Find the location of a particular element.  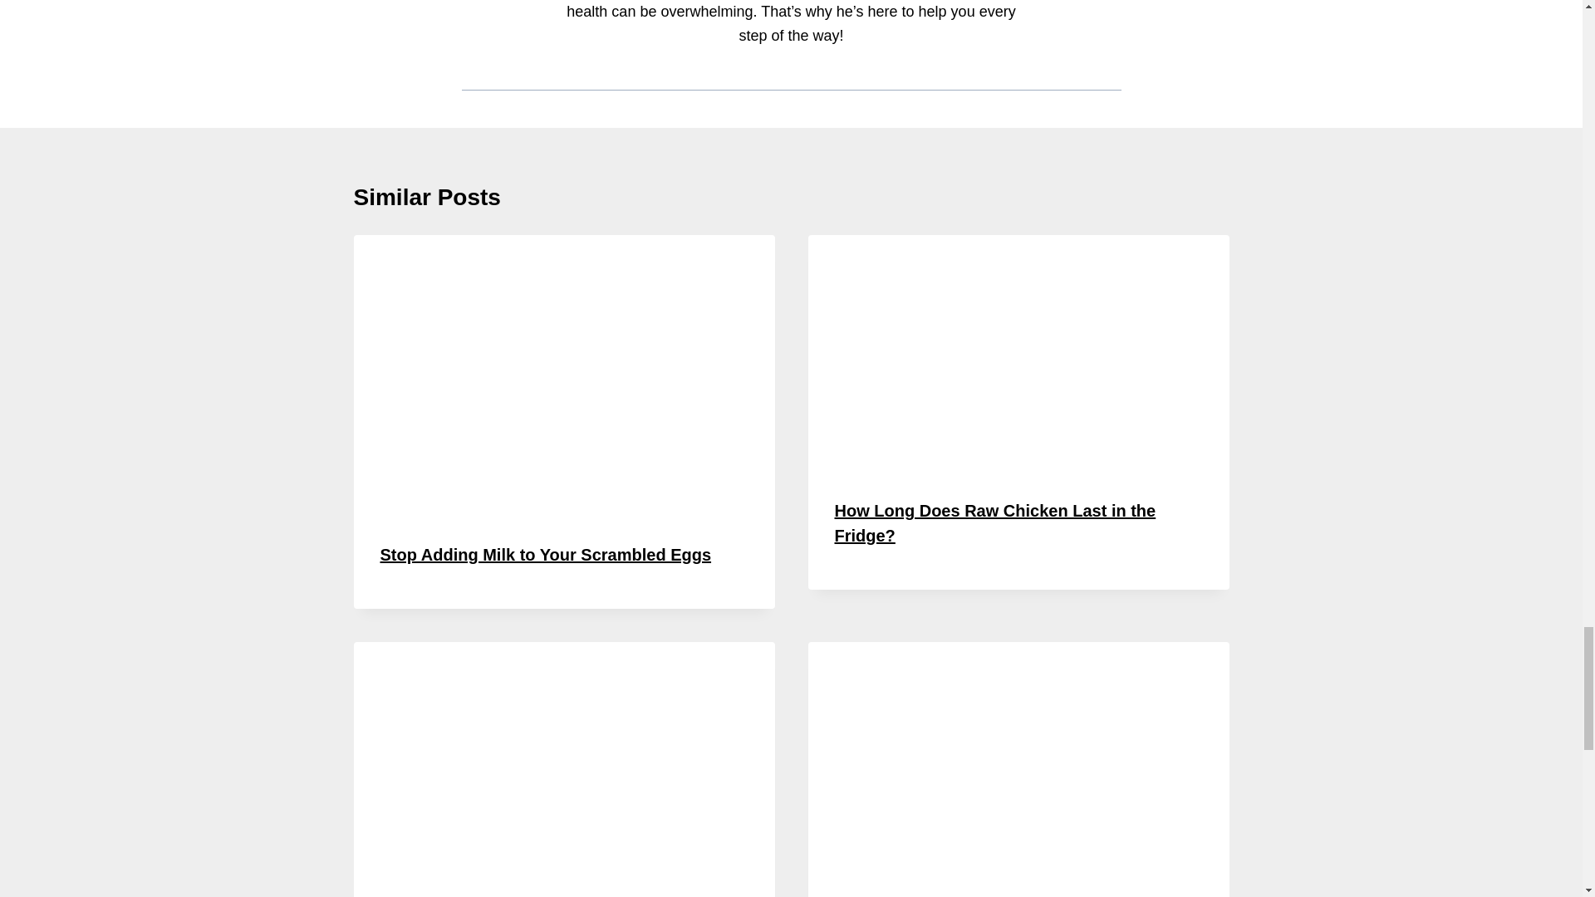

How Long Does Raw Chicken Last in the Fridge? is located at coordinates (994, 522).